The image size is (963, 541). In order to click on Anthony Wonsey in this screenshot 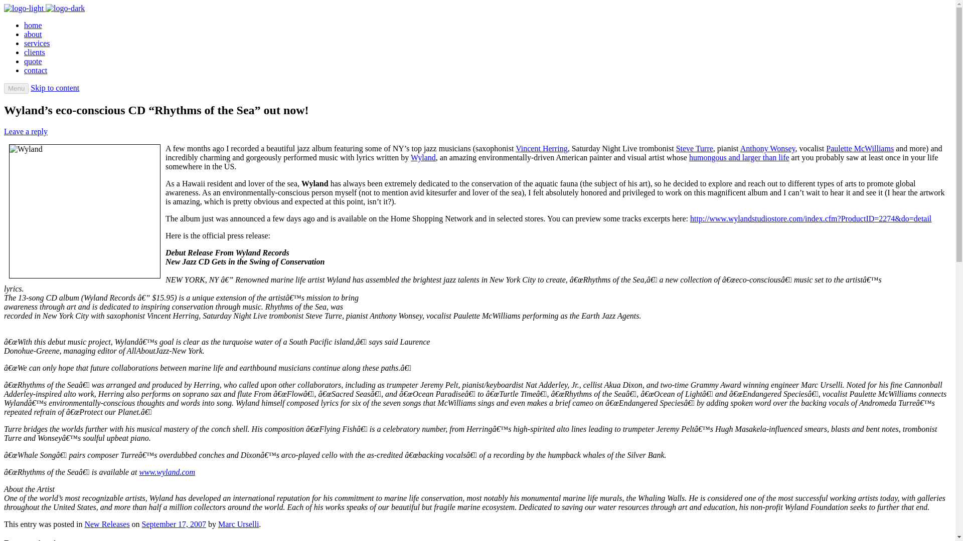, I will do `click(767, 148)`.